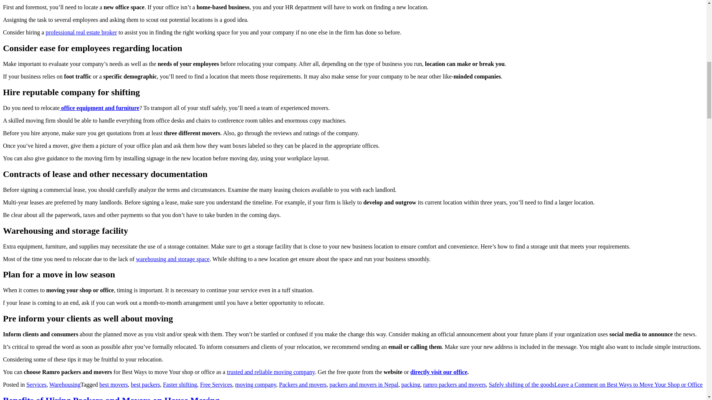 The width and height of the screenshot is (712, 400). I want to click on Free Services, so click(216, 384).